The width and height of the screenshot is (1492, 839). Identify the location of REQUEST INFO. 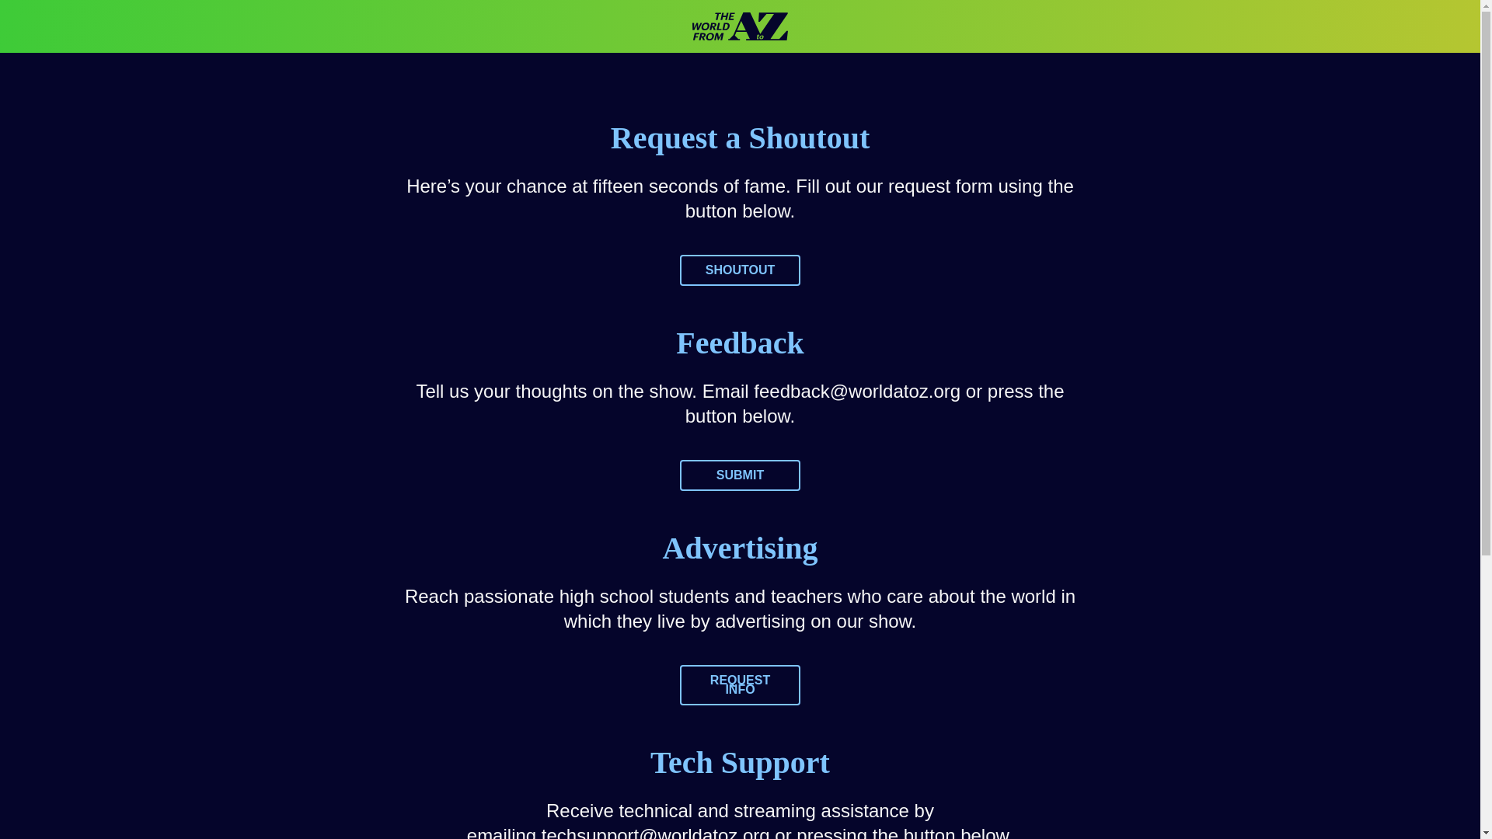
(740, 685).